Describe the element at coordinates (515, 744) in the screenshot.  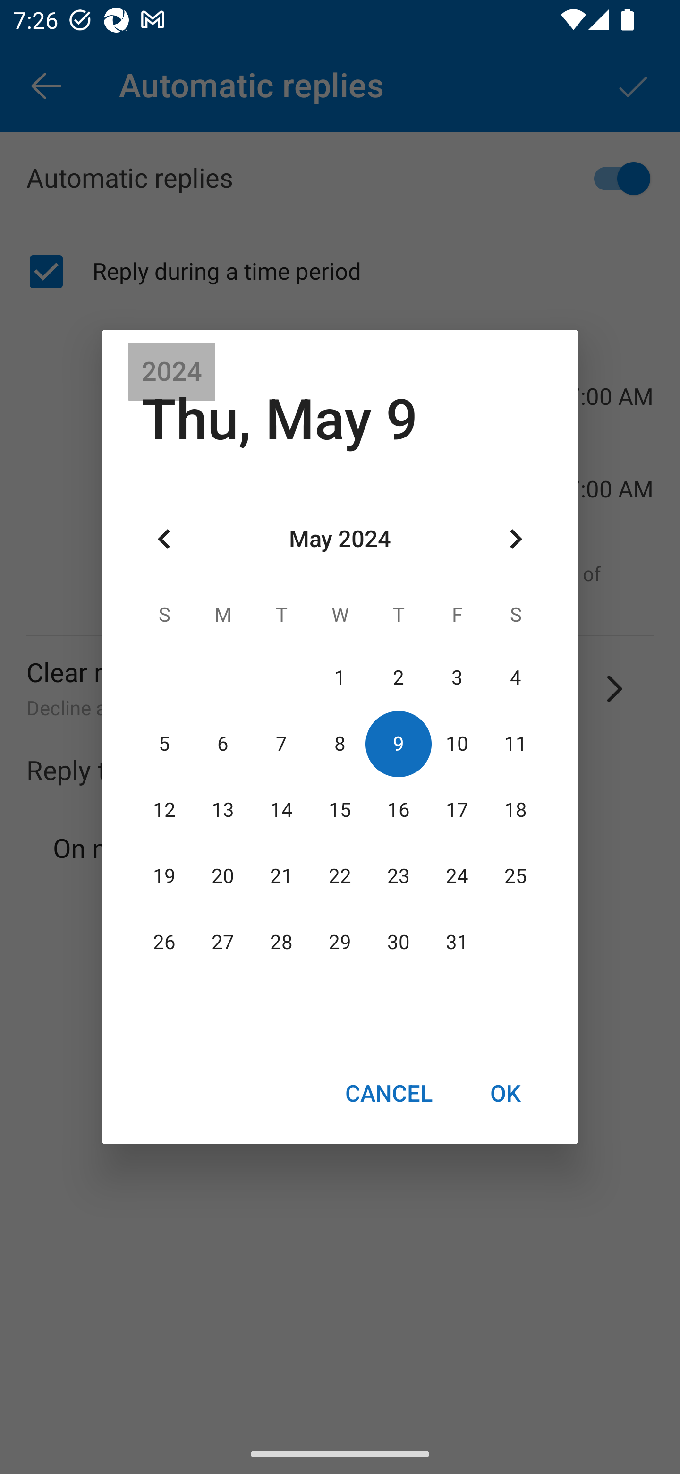
I see `11 11 May 2024` at that location.